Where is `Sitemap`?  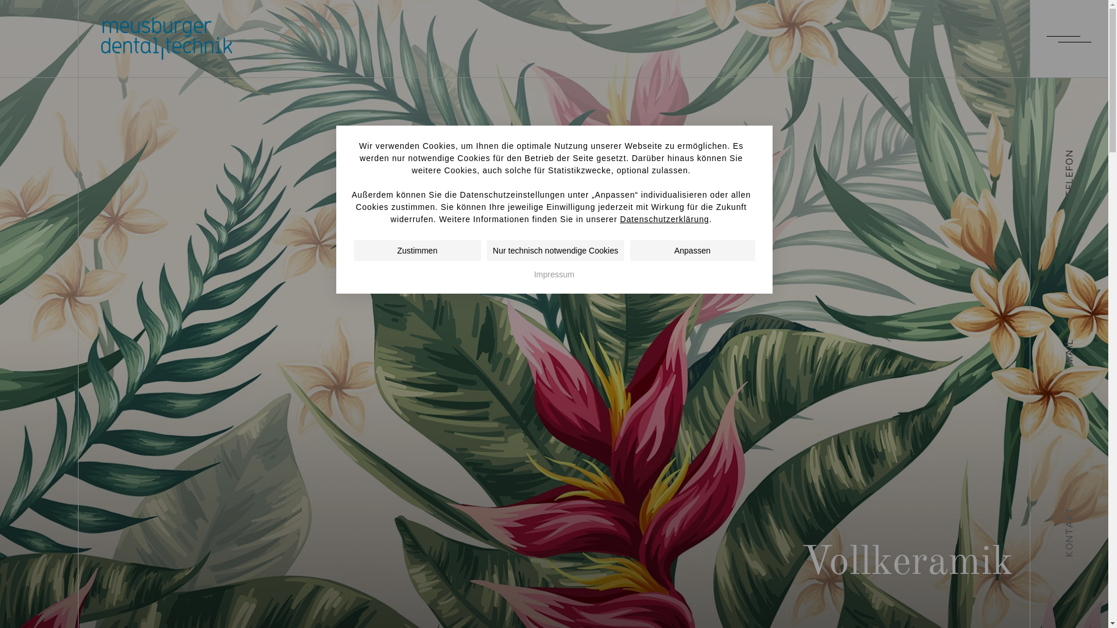
Sitemap is located at coordinates (641, 576).